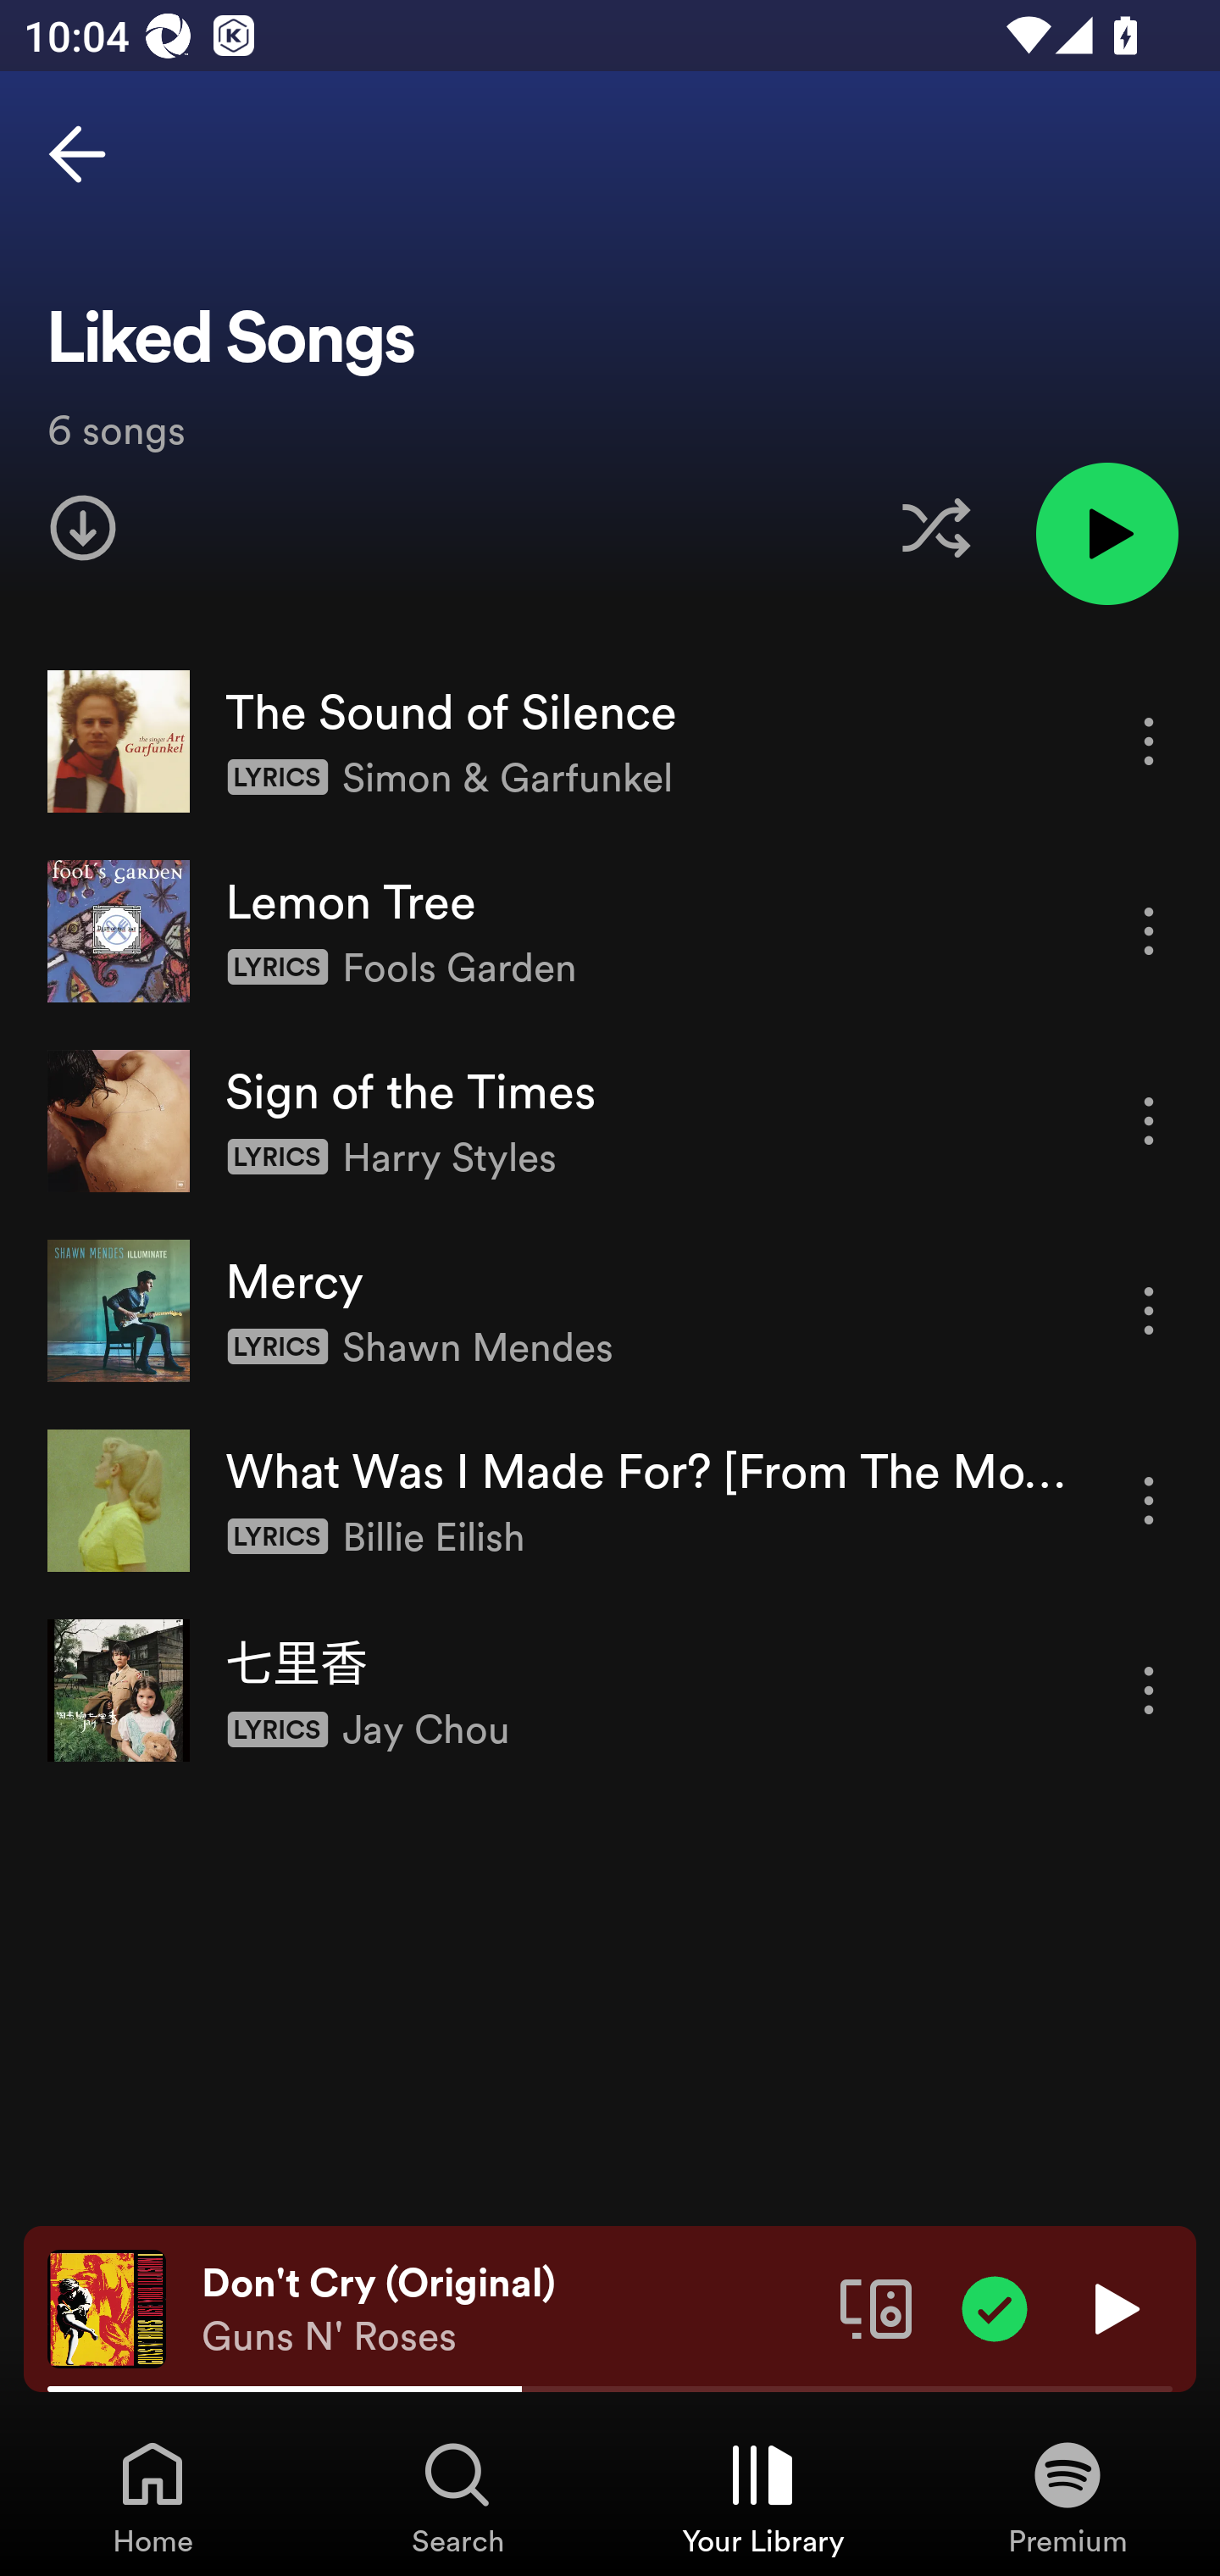  Describe the element at coordinates (1149, 1691) in the screenshot. I see `More options for song 七里香` at that location.